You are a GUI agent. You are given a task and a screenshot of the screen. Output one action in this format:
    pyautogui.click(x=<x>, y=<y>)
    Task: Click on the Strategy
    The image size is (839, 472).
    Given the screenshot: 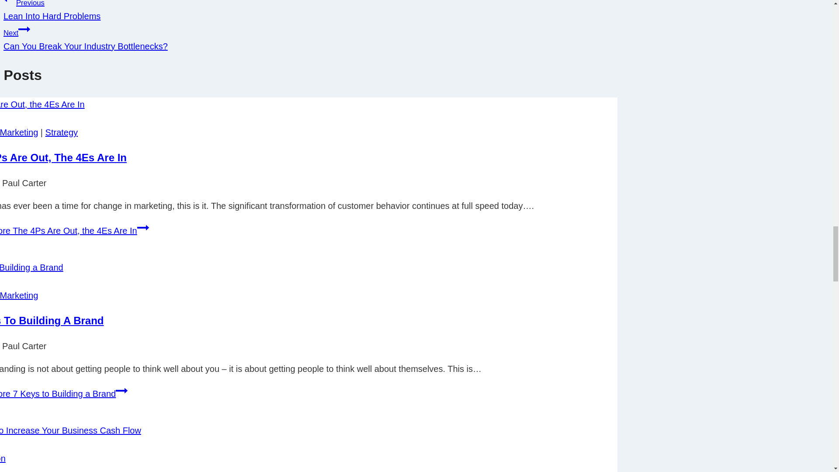 What is the action you would take?
    pyautogui.click(x=285, y=10)
    